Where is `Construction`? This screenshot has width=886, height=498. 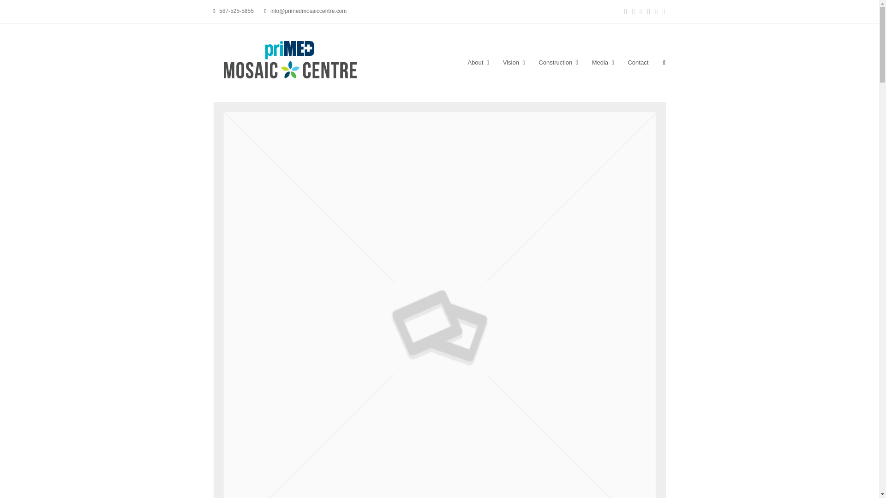 Construction is located at coordinates (558, 63).